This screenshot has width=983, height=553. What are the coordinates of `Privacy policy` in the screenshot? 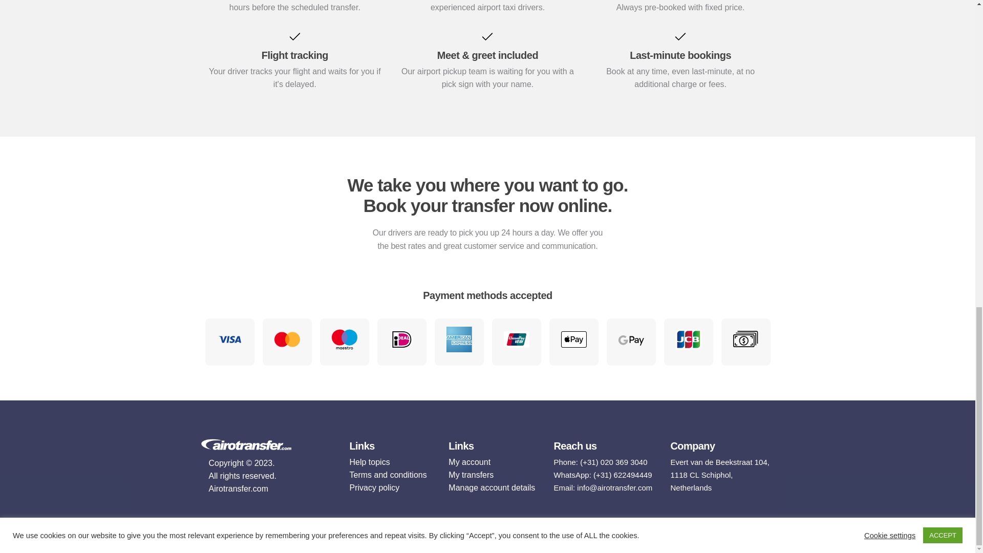 It's located at (391, 487).